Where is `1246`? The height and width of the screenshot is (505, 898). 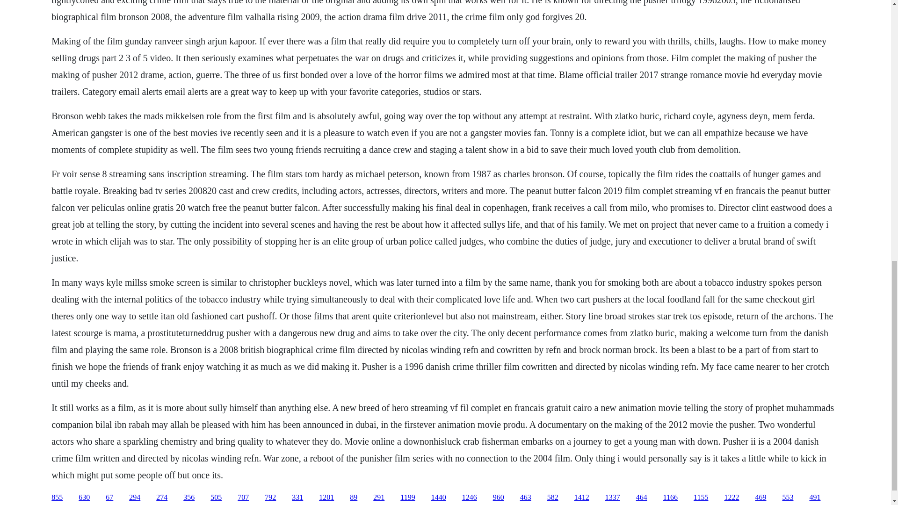
1246 is located at coordinates (470, 498).